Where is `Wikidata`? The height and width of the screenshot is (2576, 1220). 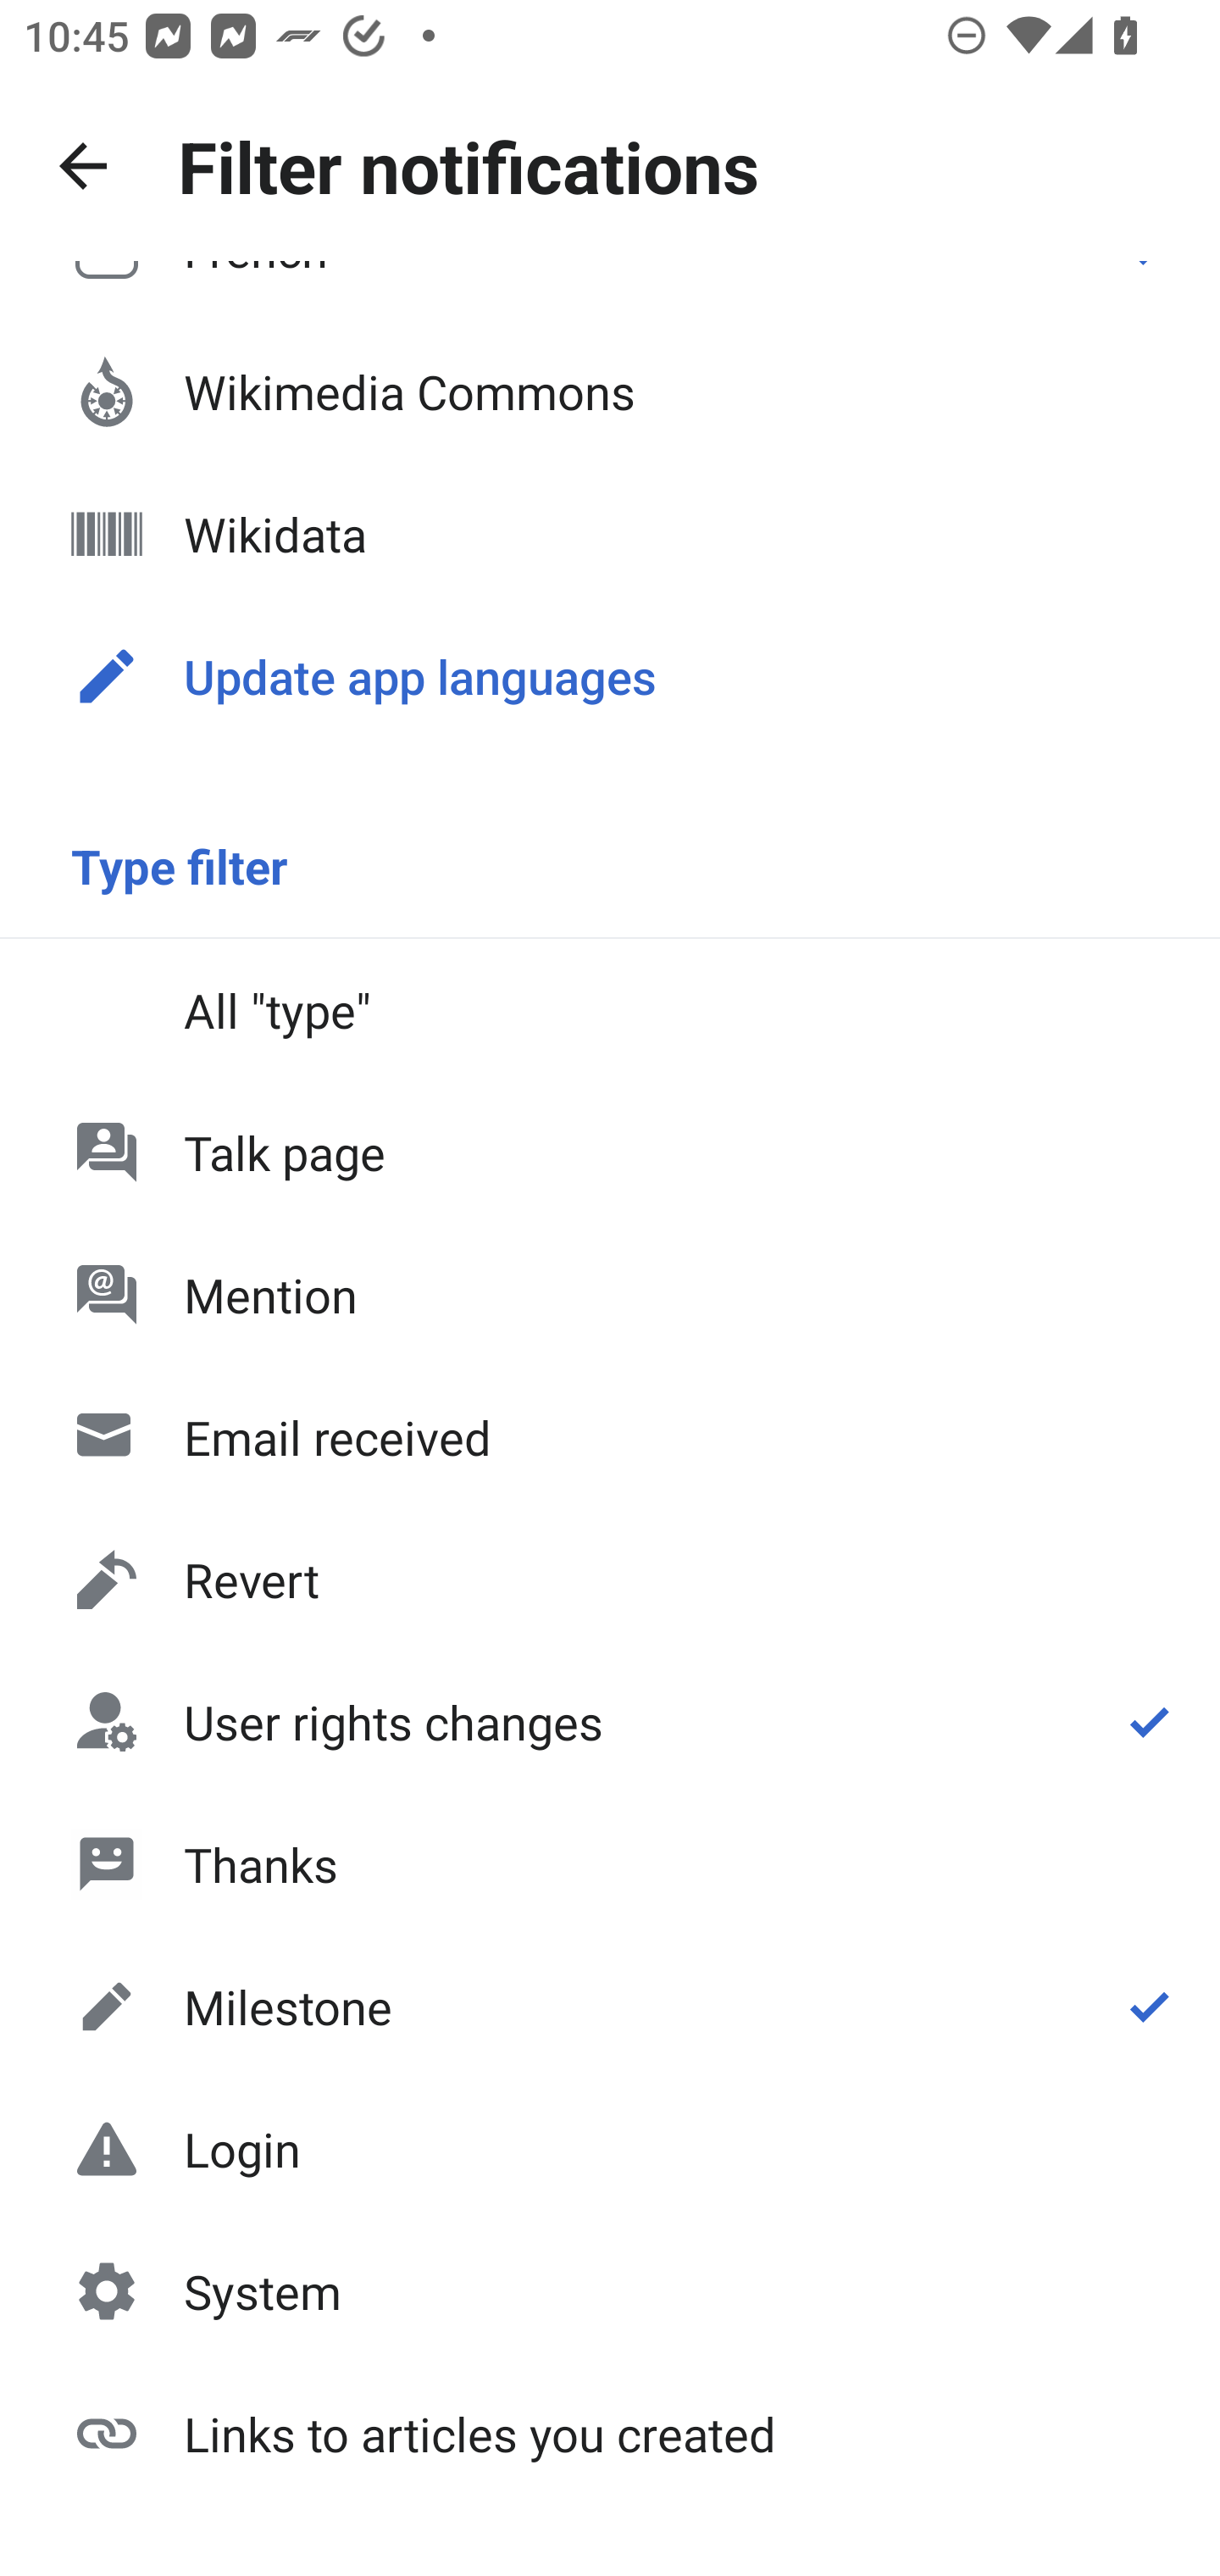 Wikidata is located at coordinates (610, 534).